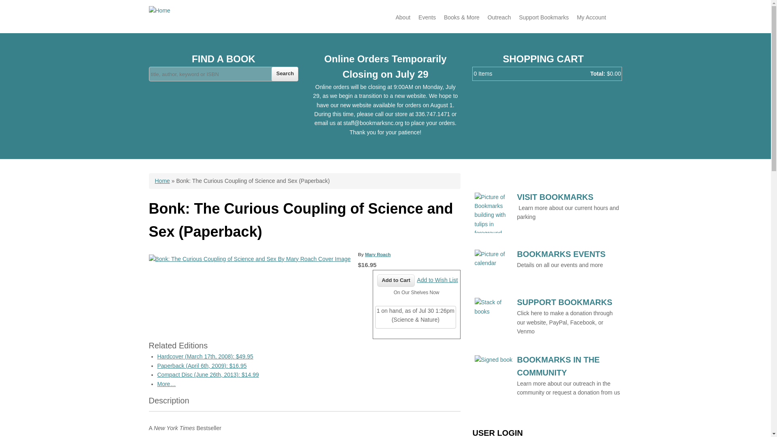 This screenshot has height=437, width=777. I want to click on Search, so click(285, 74).